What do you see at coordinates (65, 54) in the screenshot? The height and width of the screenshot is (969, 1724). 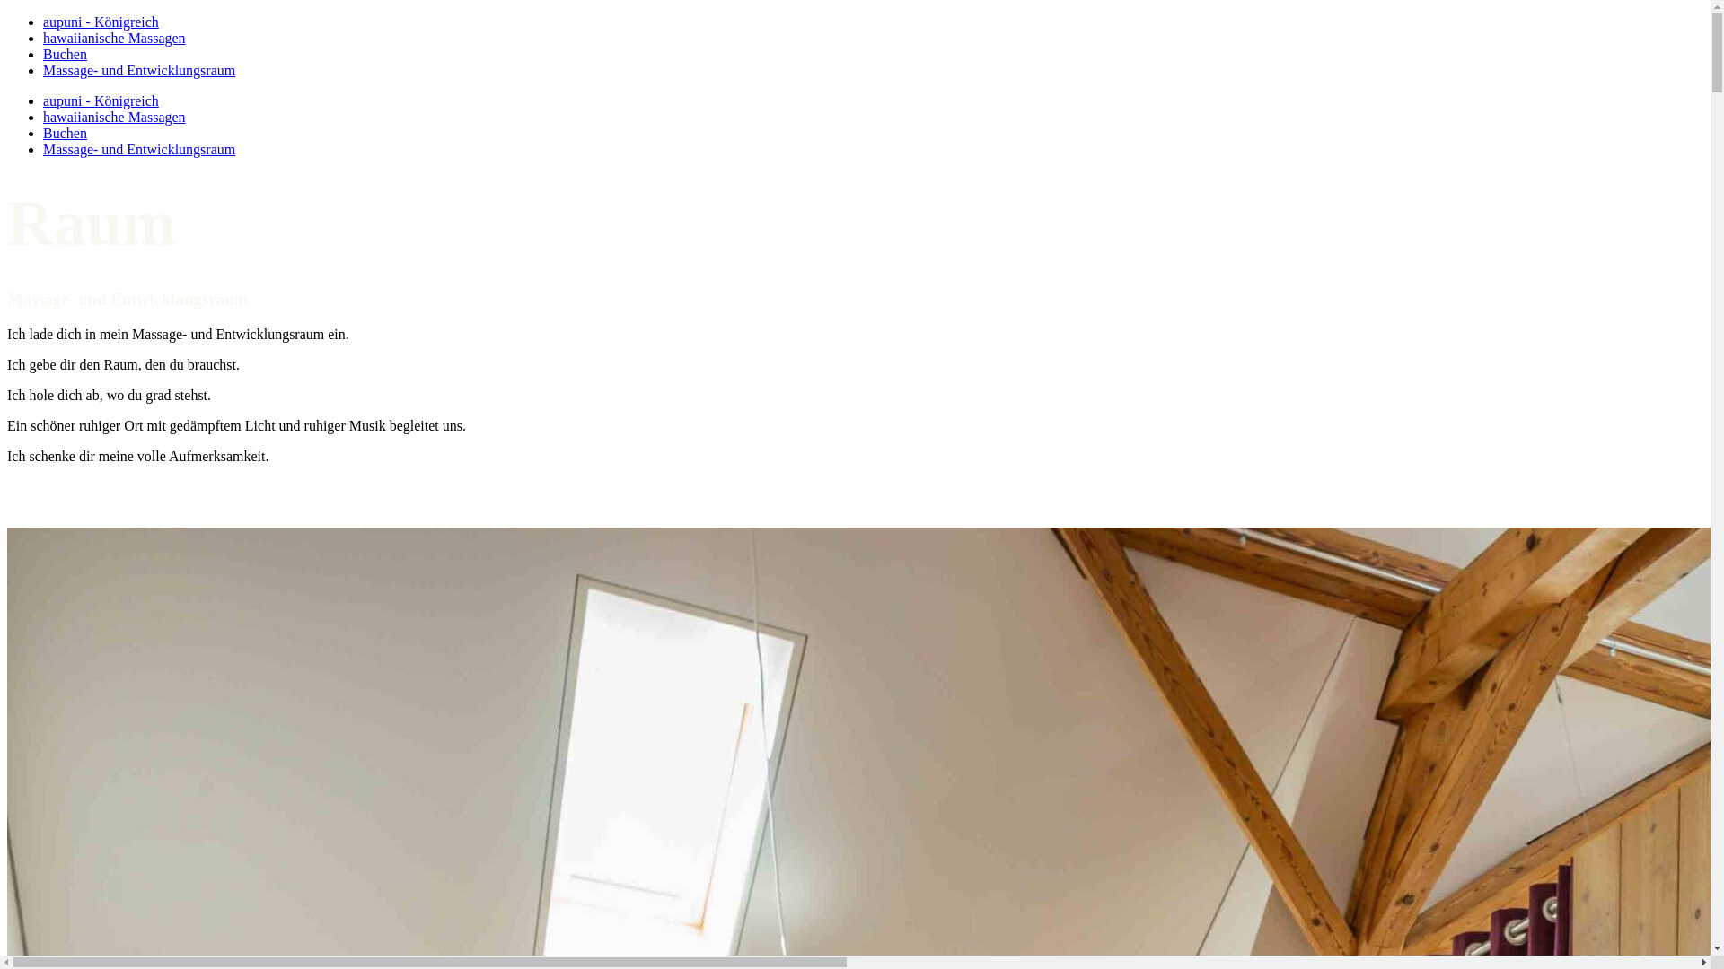 I see `Buchen` at bounding box center [65, 54].